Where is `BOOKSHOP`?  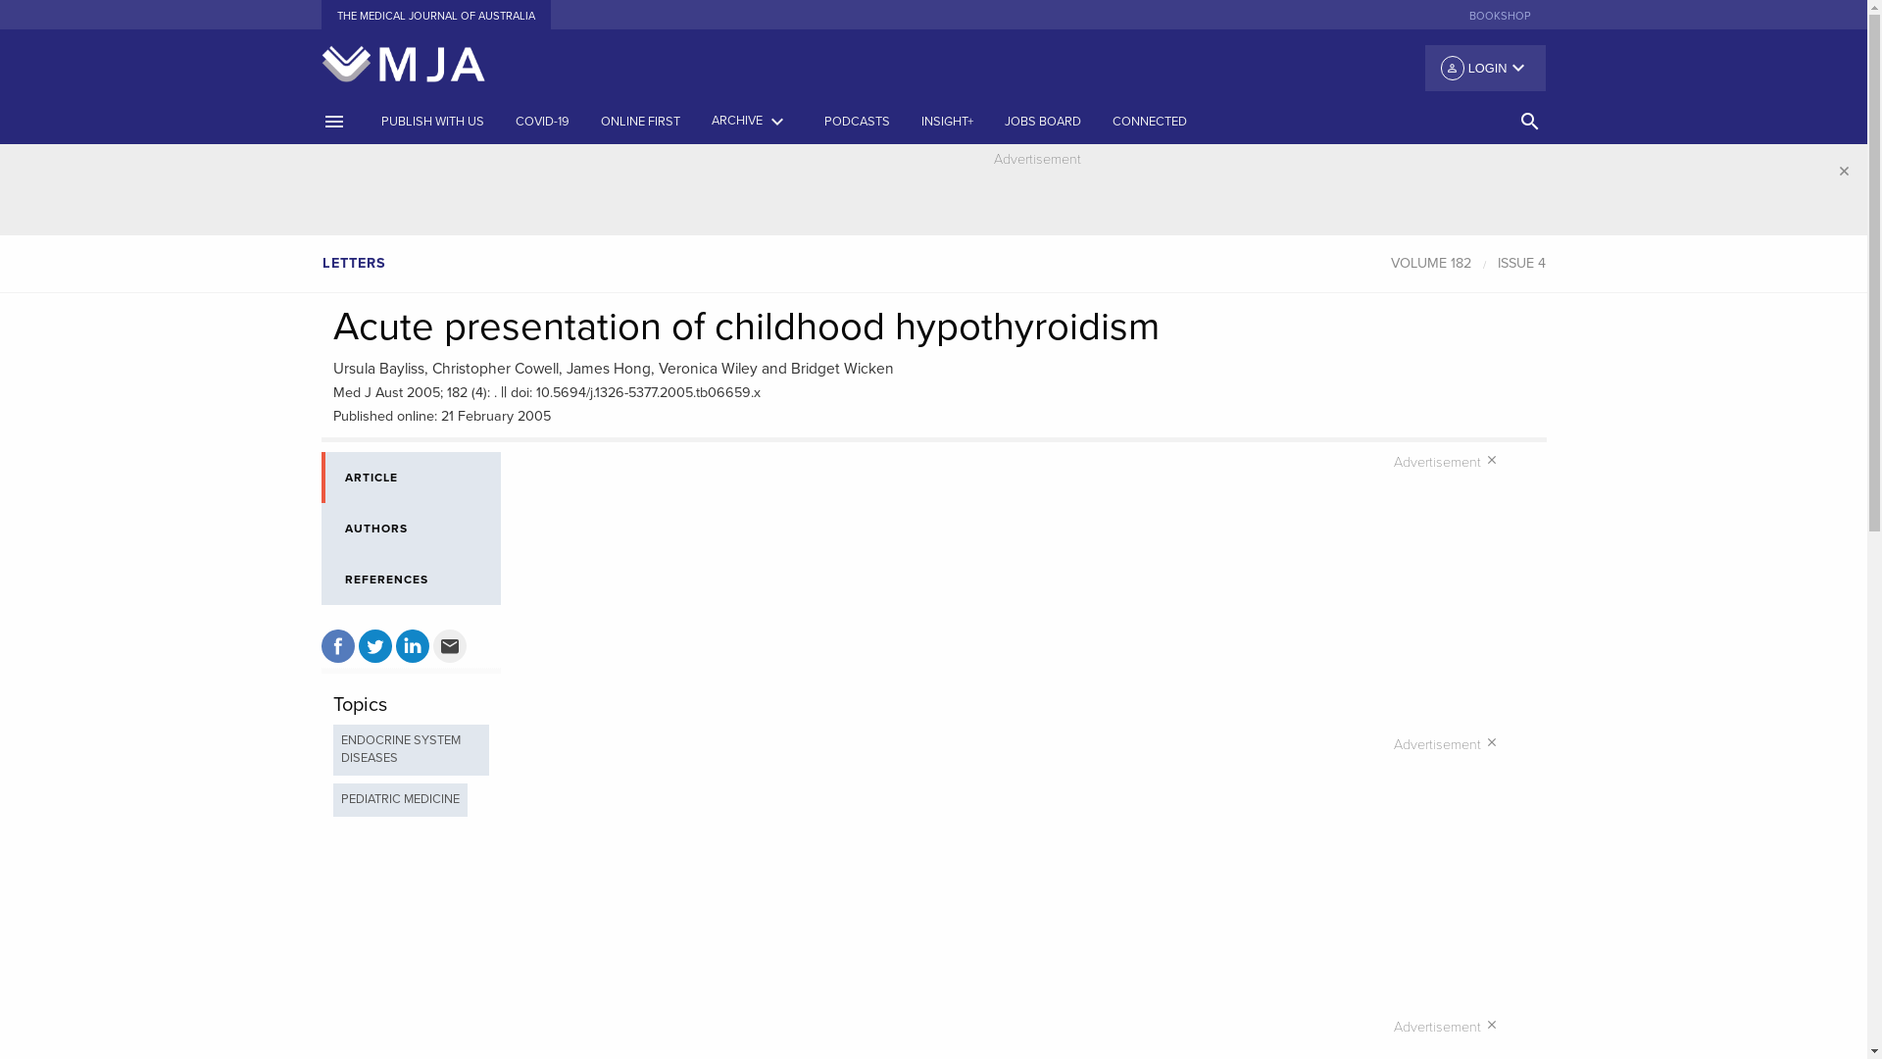
BOOKSHOP is located at coordinates (1500, 17).